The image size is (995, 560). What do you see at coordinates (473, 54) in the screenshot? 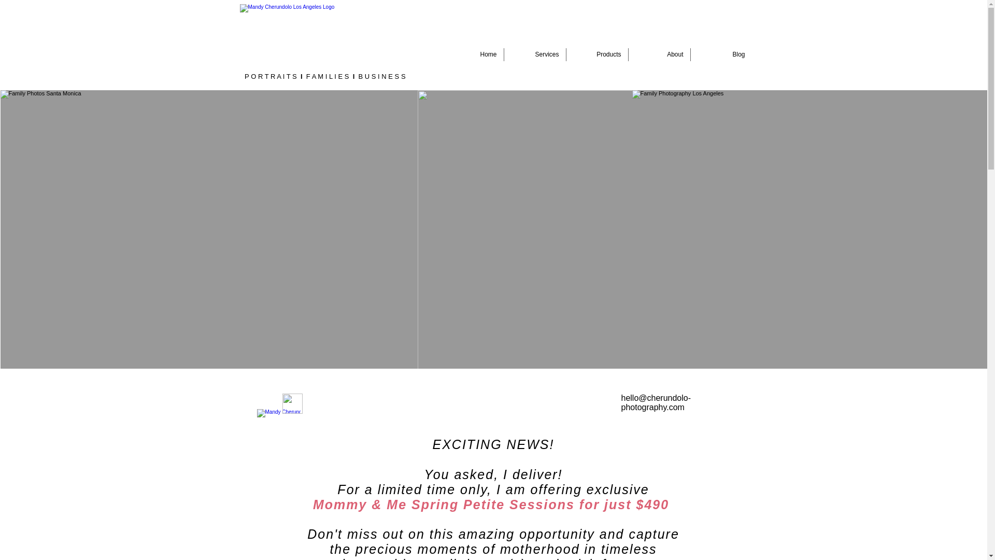
I see `Home` at bounding box center [473, 54].